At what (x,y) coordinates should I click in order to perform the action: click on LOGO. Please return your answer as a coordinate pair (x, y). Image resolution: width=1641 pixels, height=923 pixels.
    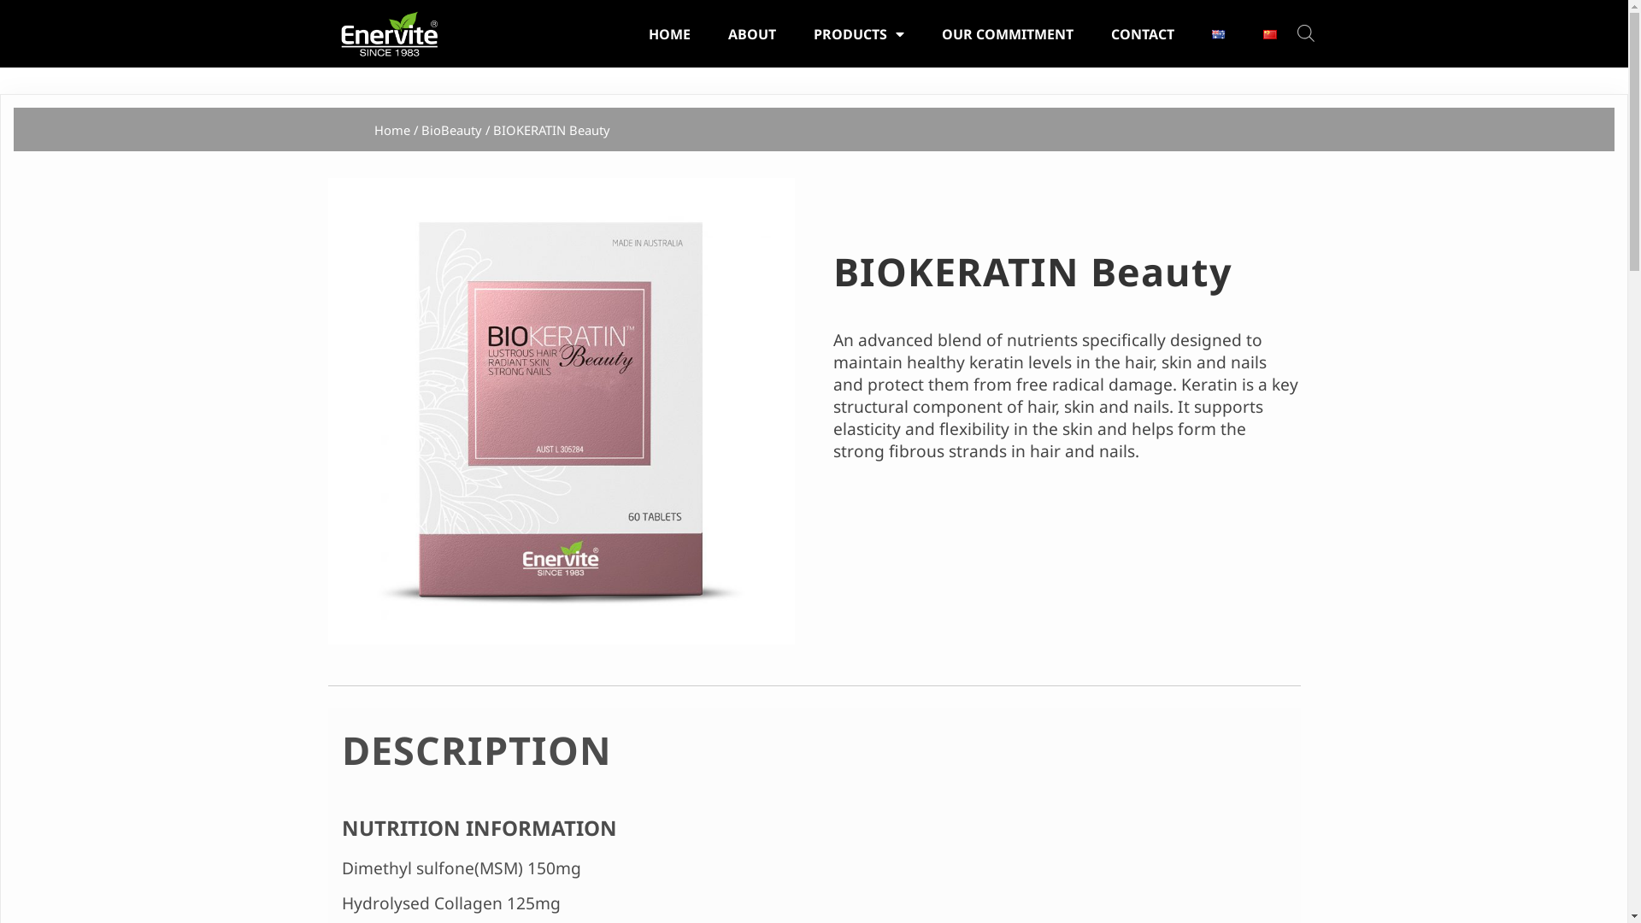
    Looking at the image, I should click on (390, 34).